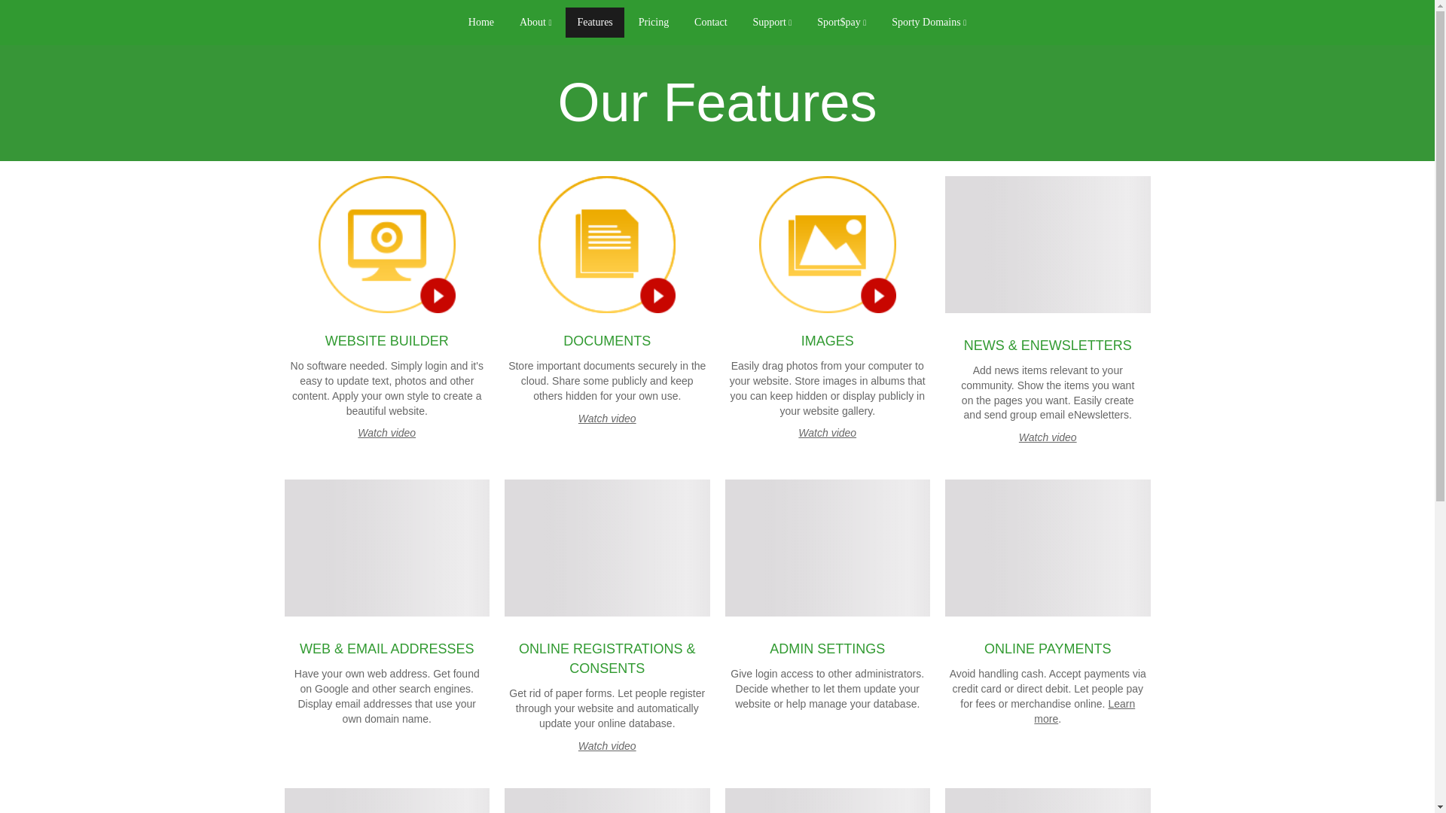 This screenshot has width=1446, height=813. What do you see at coordinates (771, 22) in the screenshot?
I see `Support` at bounding box center [771, 22].